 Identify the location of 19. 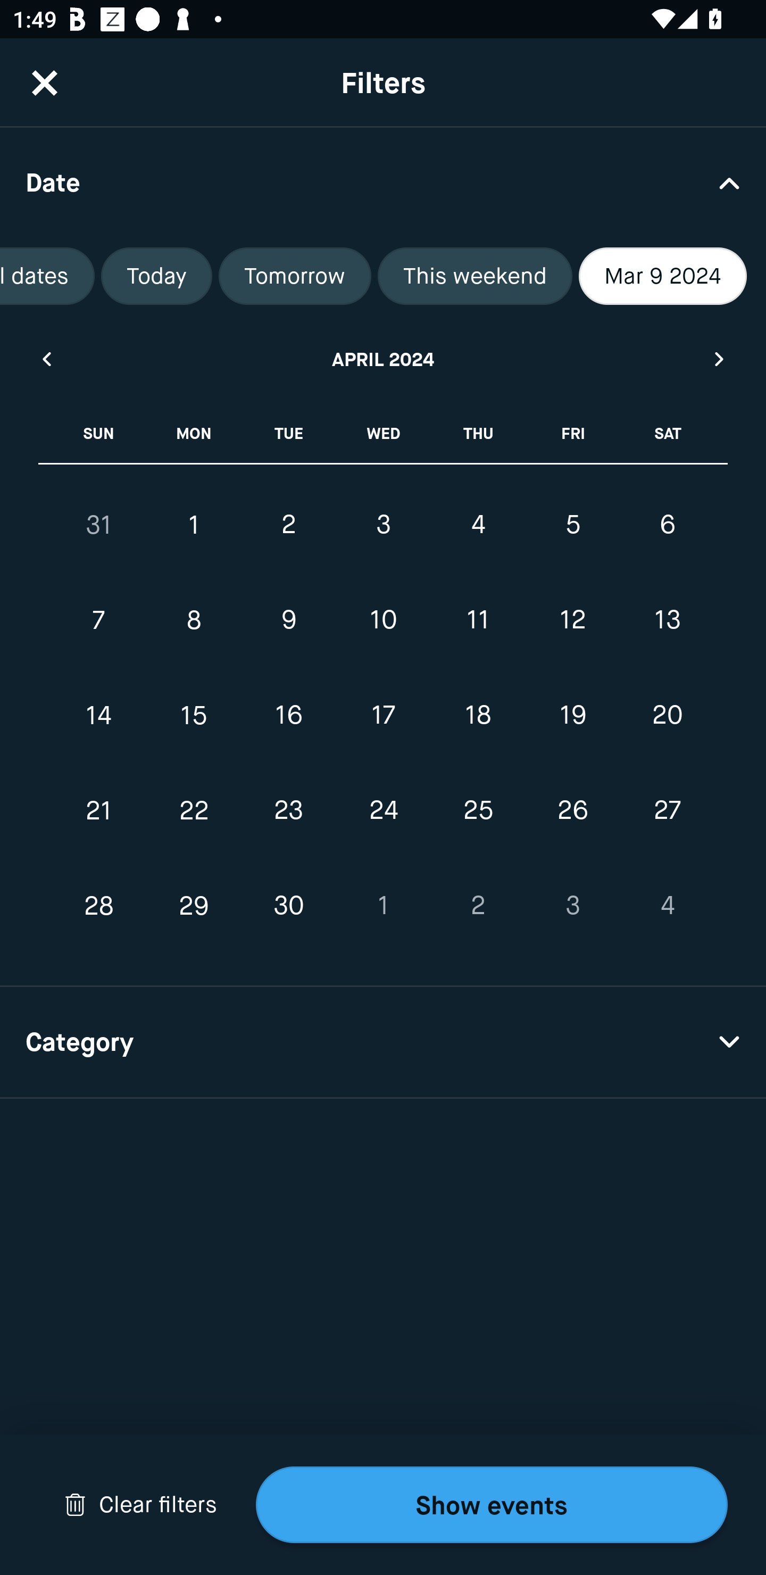
(572, 715).